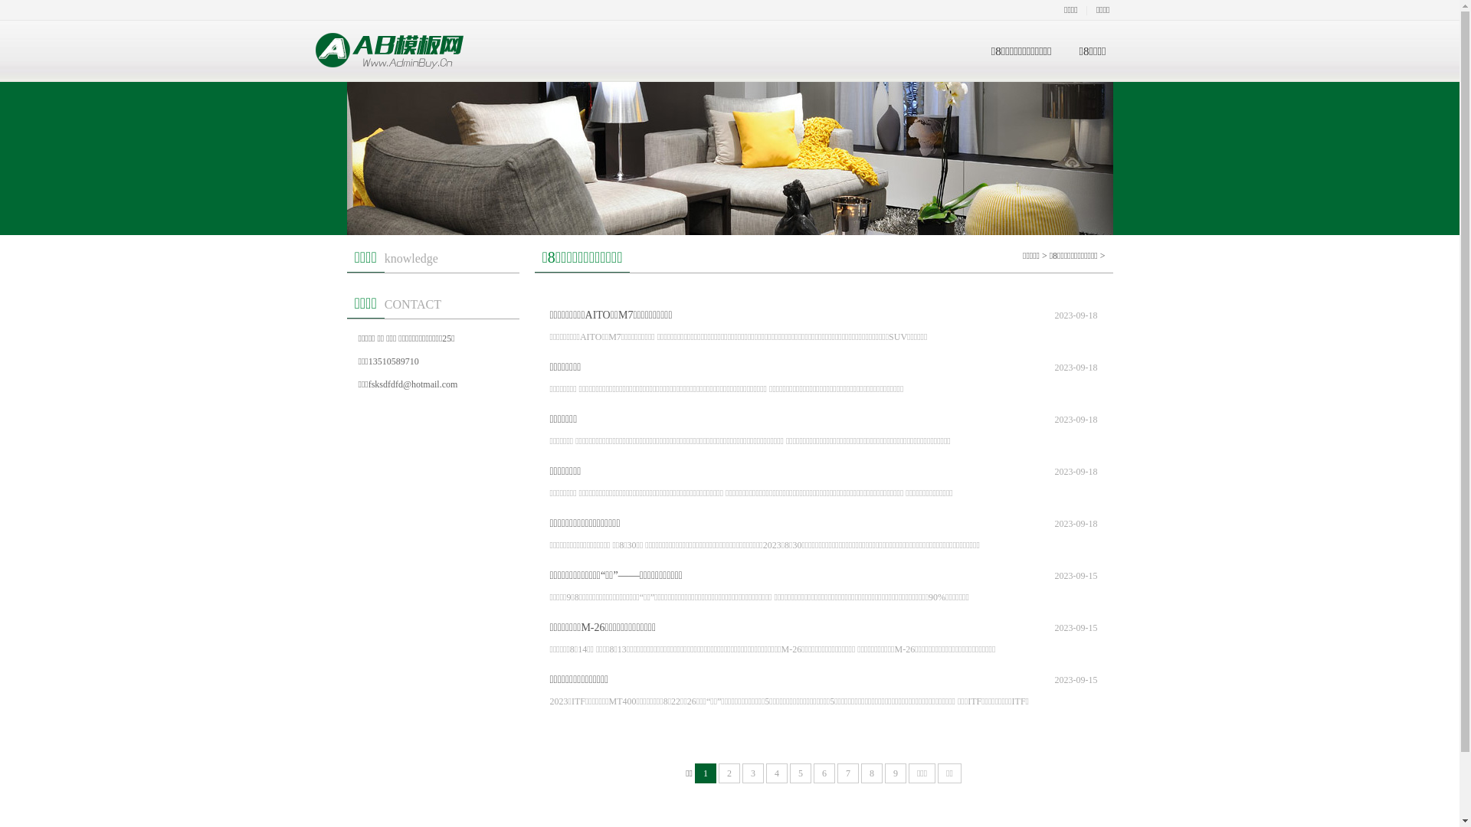  Describe the element at coordinates (801, 773) in the screenshot. I see `5` at that location.